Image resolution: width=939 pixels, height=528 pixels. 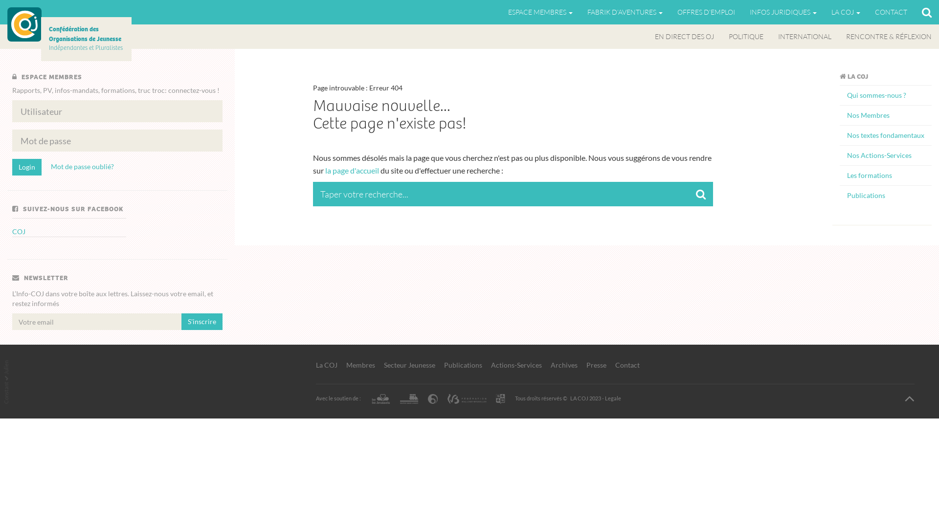 I want to click on Login, so click(x=27, y=167).